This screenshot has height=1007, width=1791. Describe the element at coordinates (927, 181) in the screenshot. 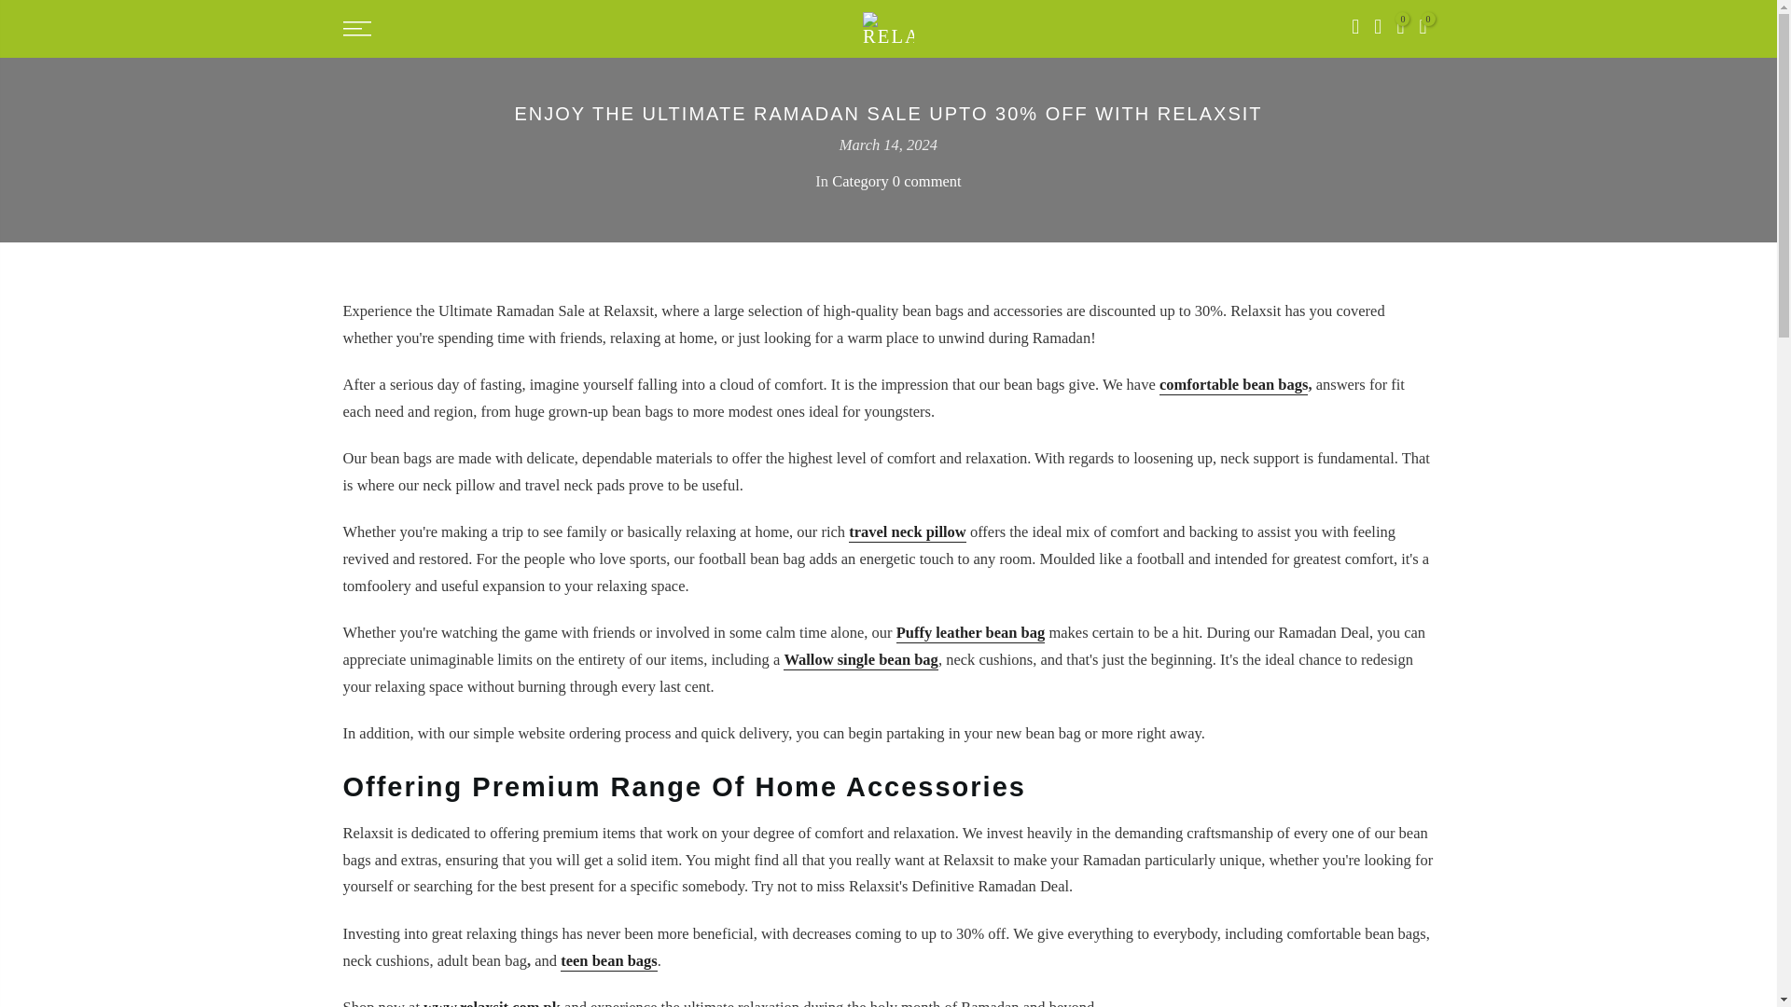

I see `0 comment` at that location.